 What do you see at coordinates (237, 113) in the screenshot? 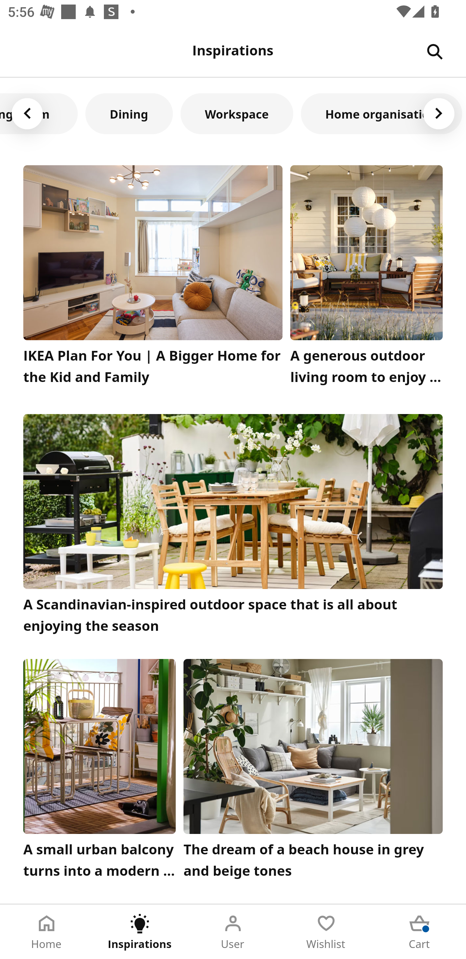
I see `Workspace` at bounding box center [237, 113].